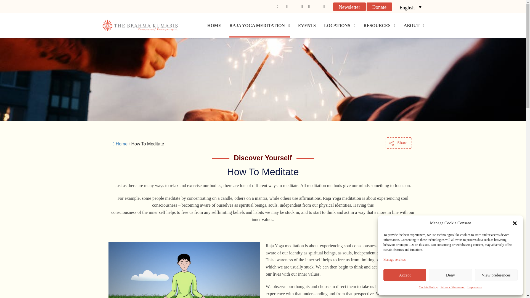 This screenshot has width=530, height=298. I want to click on Privacy Statement, so click(452, 288).